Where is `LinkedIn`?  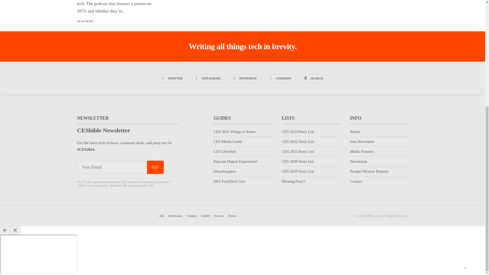 LinkedIn is located at coordinates (281, 78).